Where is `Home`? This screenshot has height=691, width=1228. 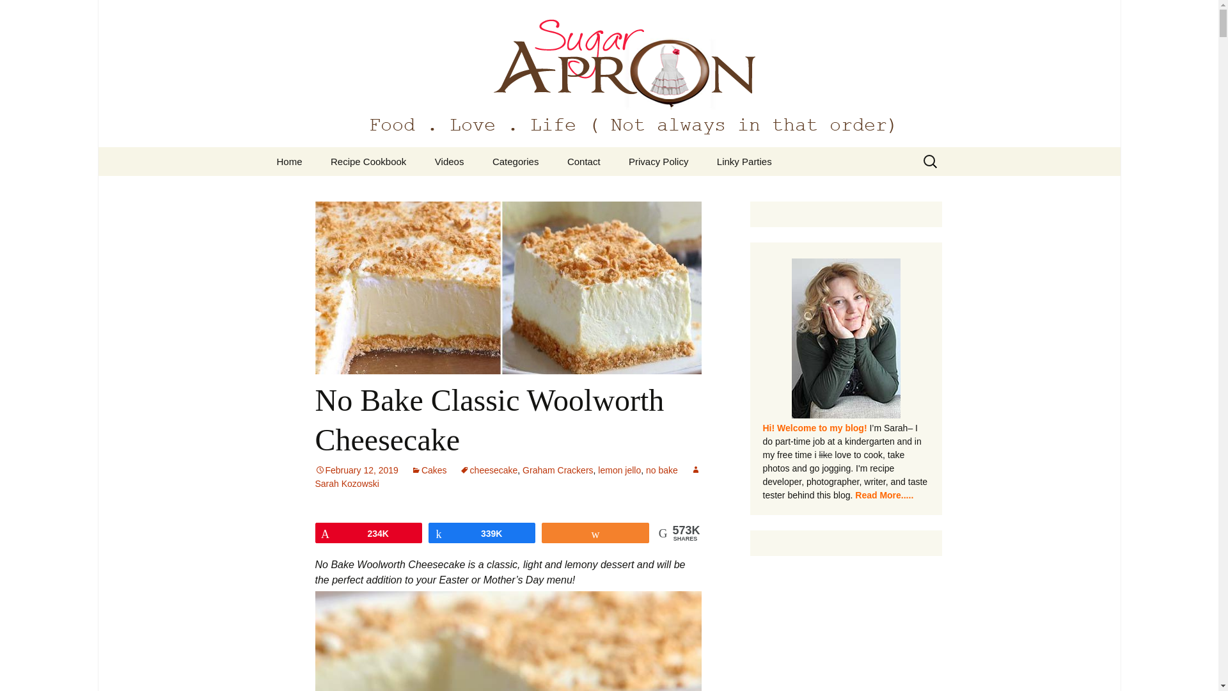
Home is located at coordinates (289, 161).